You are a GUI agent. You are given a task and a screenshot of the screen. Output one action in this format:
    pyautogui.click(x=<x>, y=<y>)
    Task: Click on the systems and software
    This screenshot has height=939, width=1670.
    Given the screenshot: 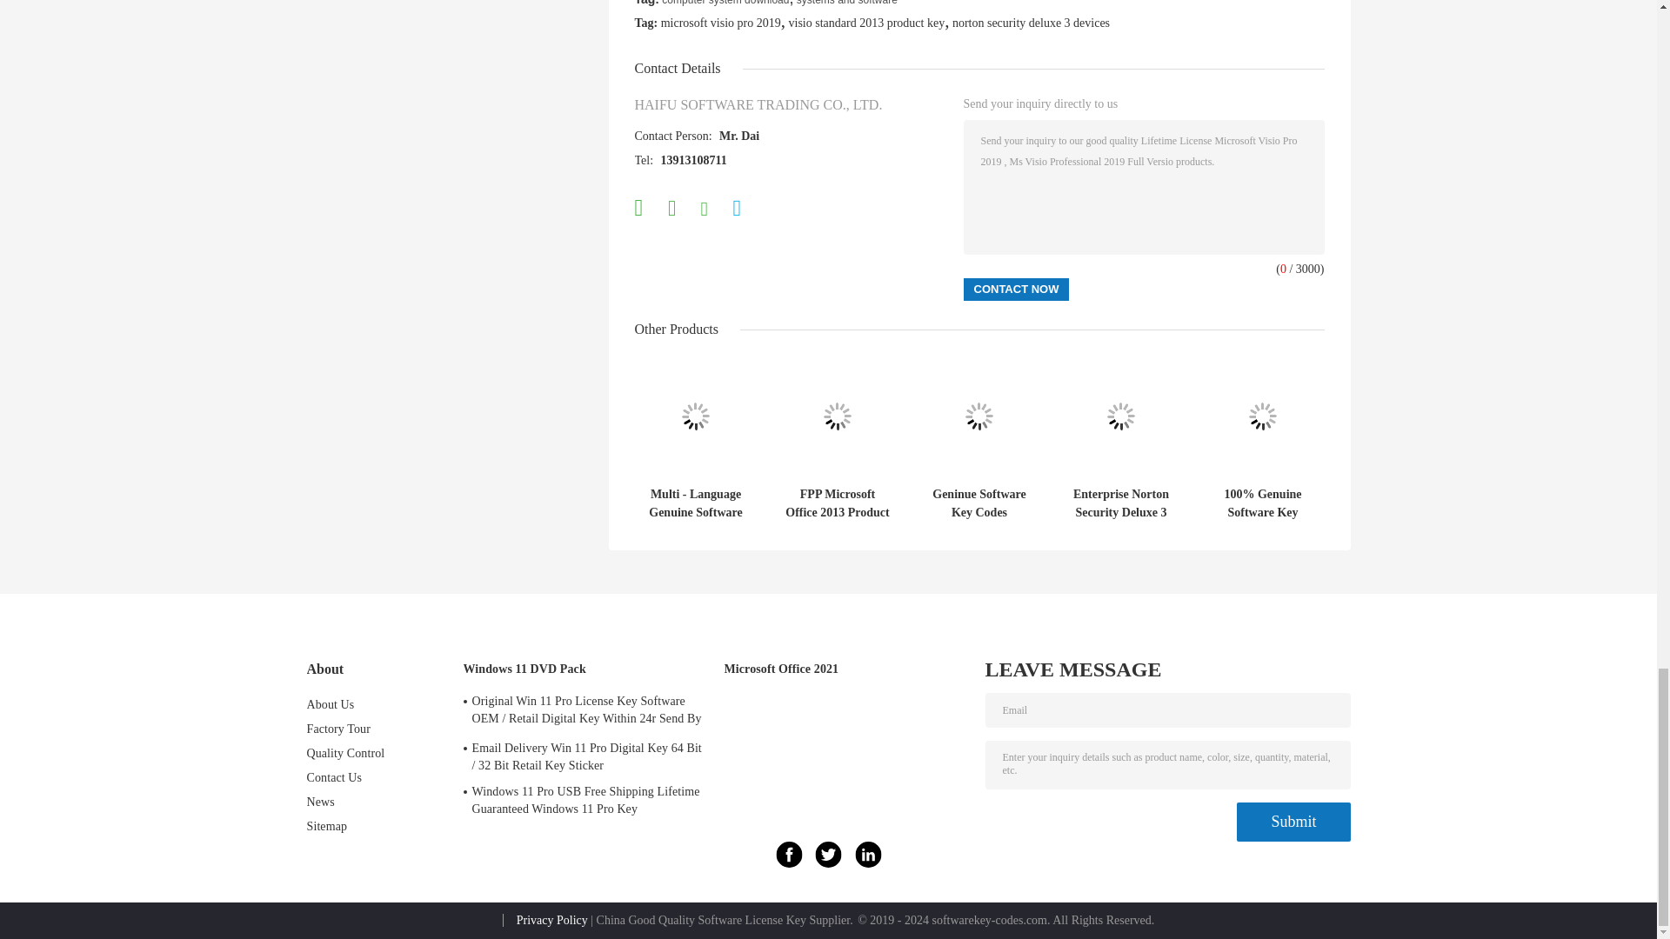 What is the action you would take?
    pyautogui.click(x=847, y=3)
    